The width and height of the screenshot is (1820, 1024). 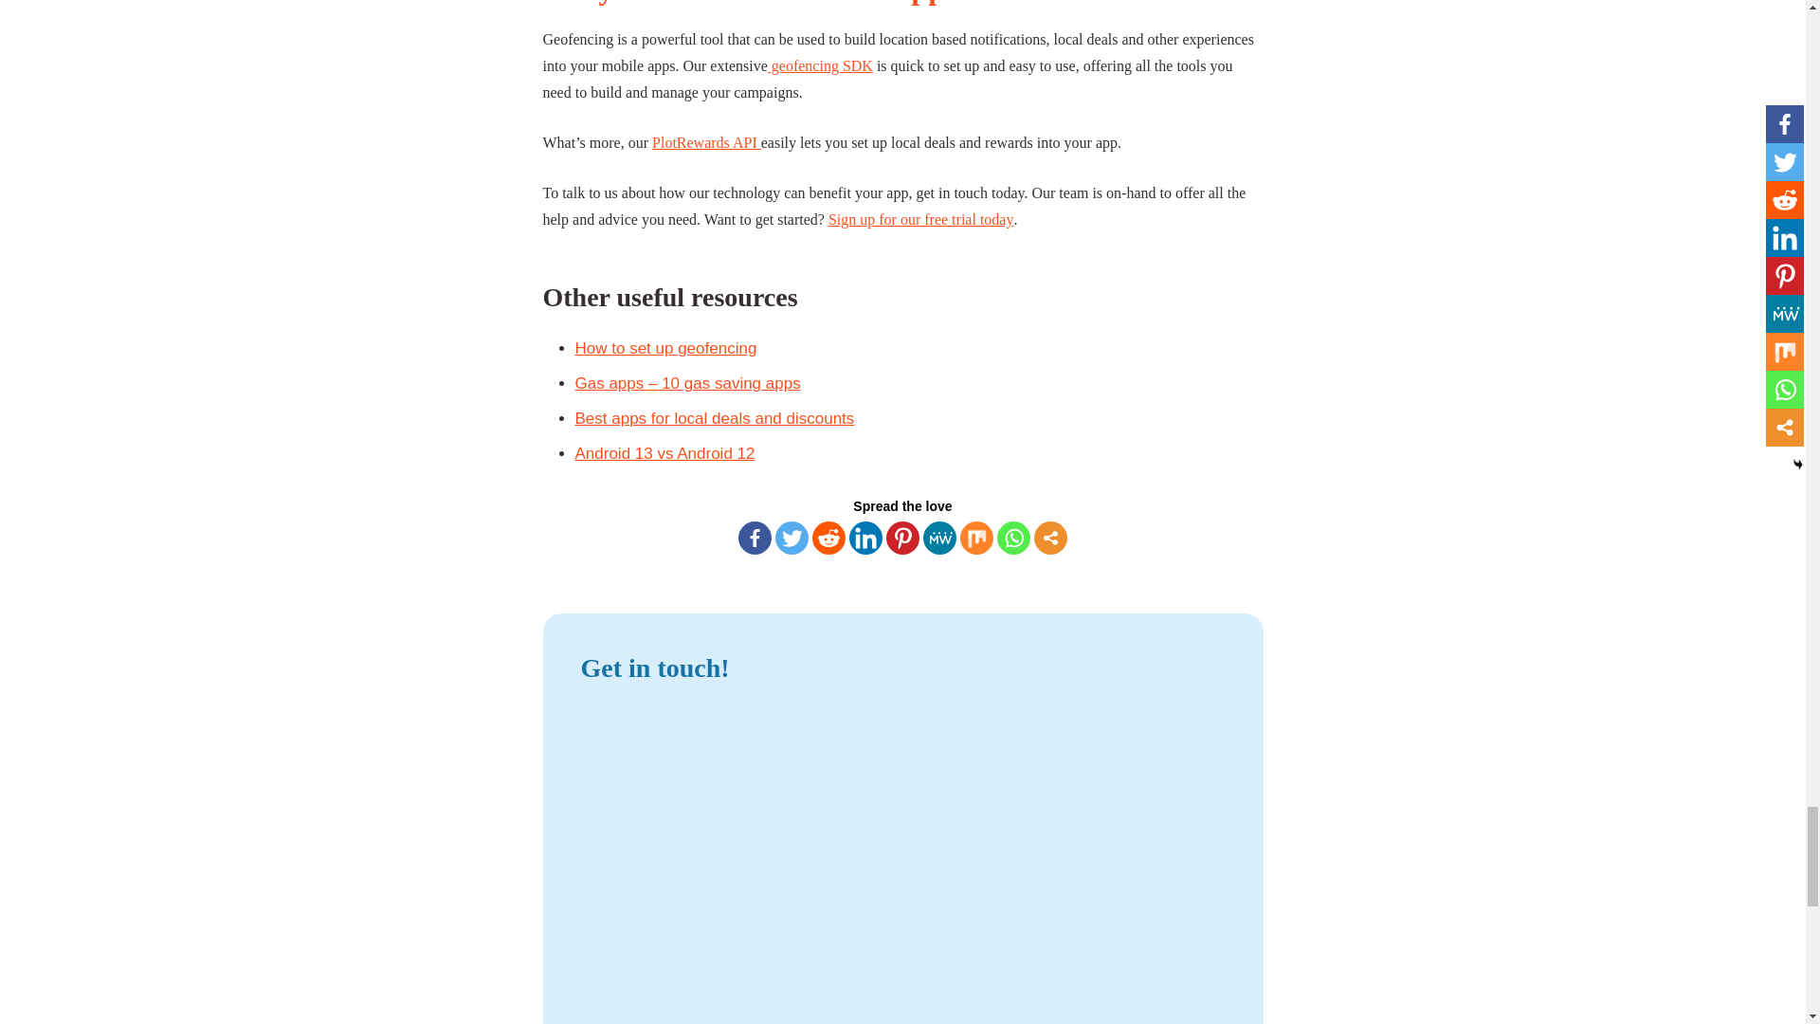 I want to click on LinkedIn, so click(x=866, y=538).